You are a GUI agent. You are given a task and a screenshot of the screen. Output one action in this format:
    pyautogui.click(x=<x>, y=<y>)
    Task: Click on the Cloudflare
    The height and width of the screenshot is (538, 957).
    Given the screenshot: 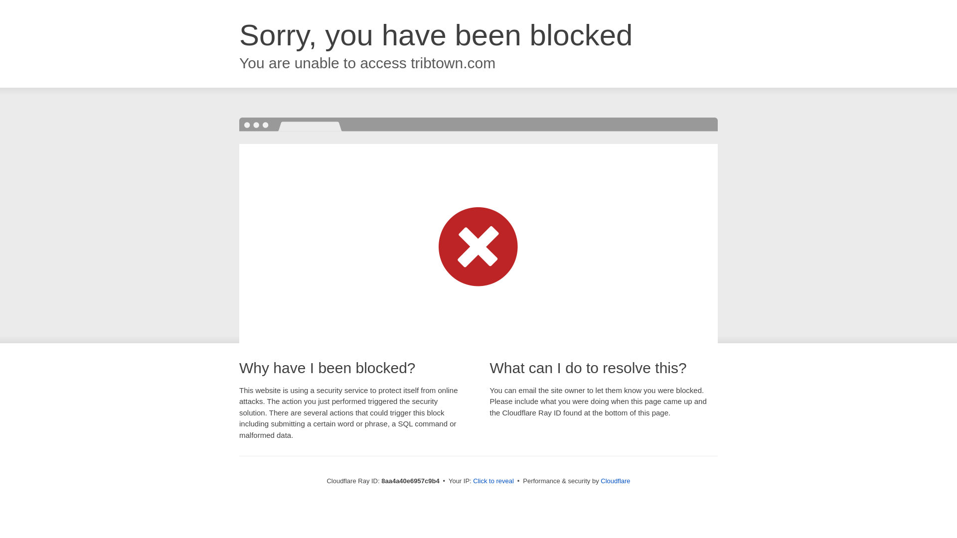 What is the action you would take?
    pyautogui.click(x=615, y=481)
    